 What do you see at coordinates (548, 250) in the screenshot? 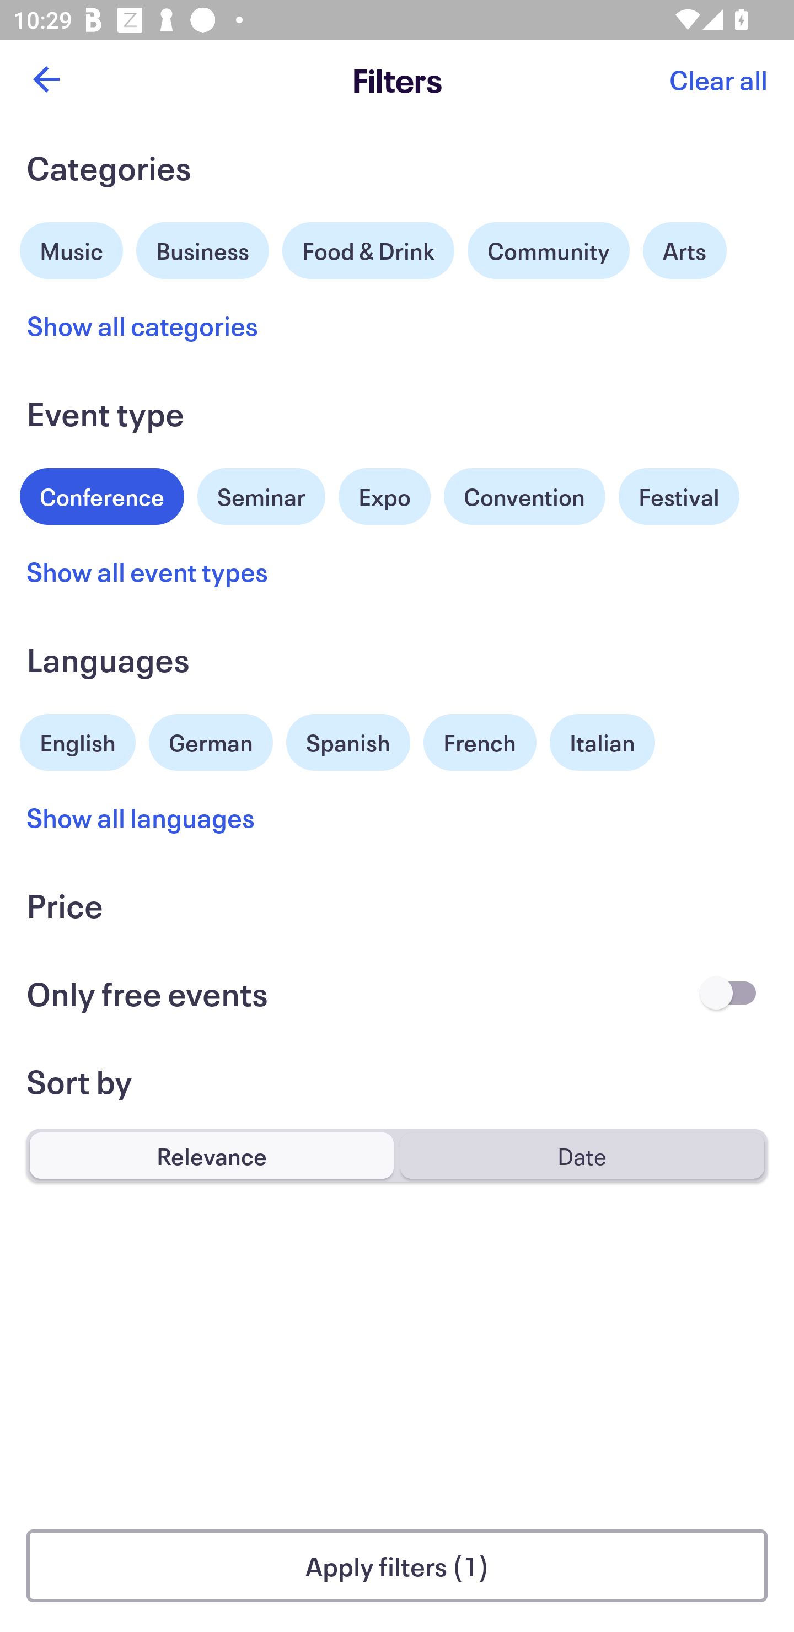
I see `Community` at bounding box center [548, 250].